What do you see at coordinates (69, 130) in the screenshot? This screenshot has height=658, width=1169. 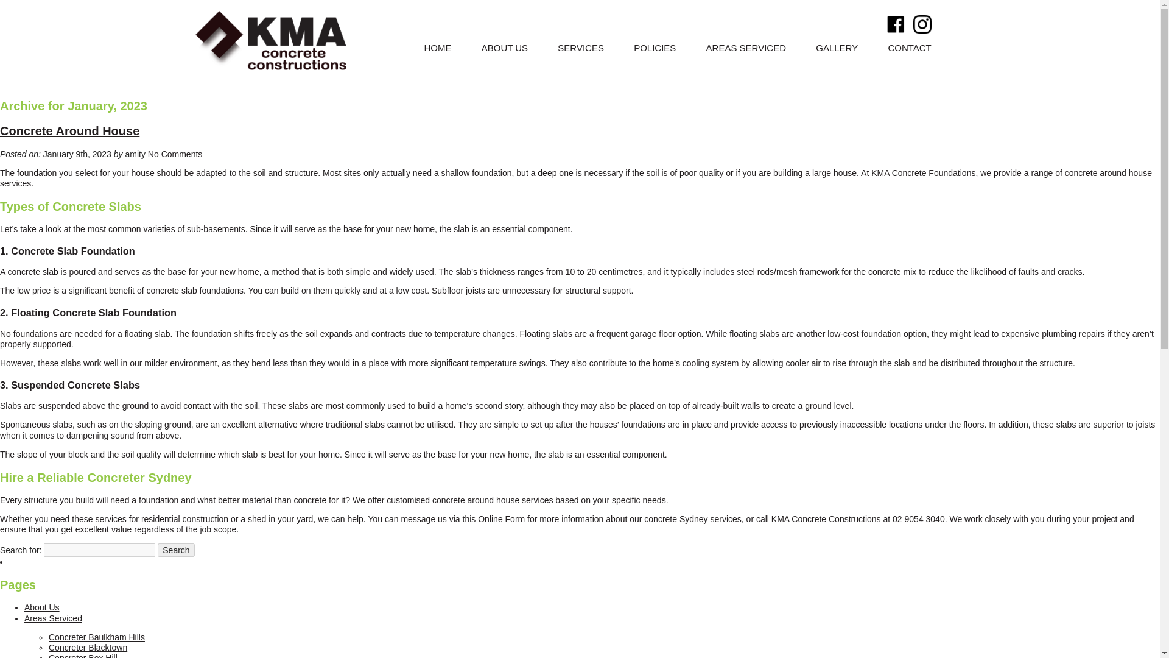 I see `Concrete Around House` at bounding box center [69, 130].